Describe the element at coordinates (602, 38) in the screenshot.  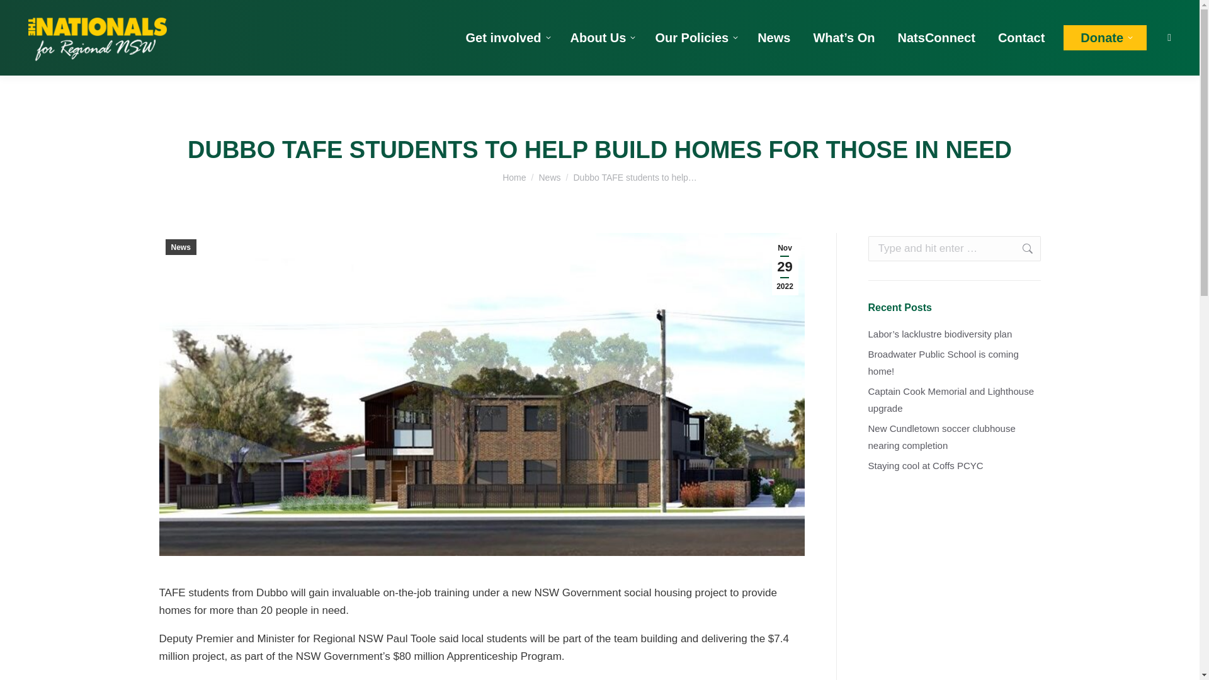
I see `About Us` at that location.